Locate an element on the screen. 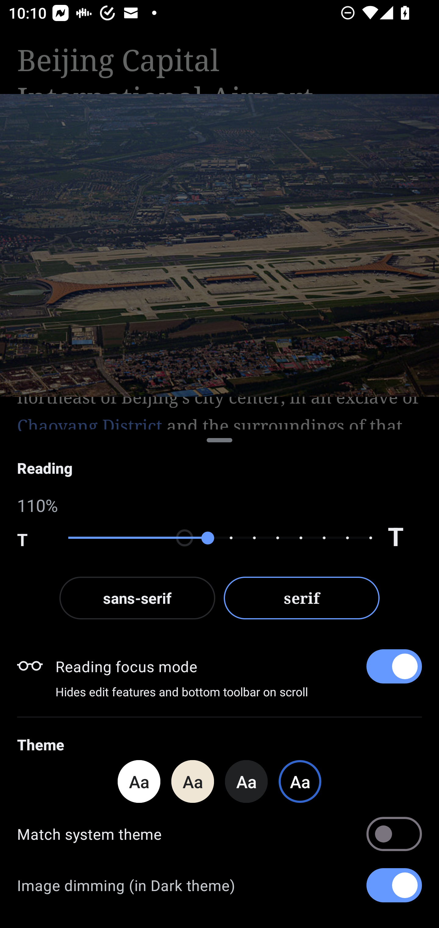  T Decrease text size is located at coordinates (34, 538).